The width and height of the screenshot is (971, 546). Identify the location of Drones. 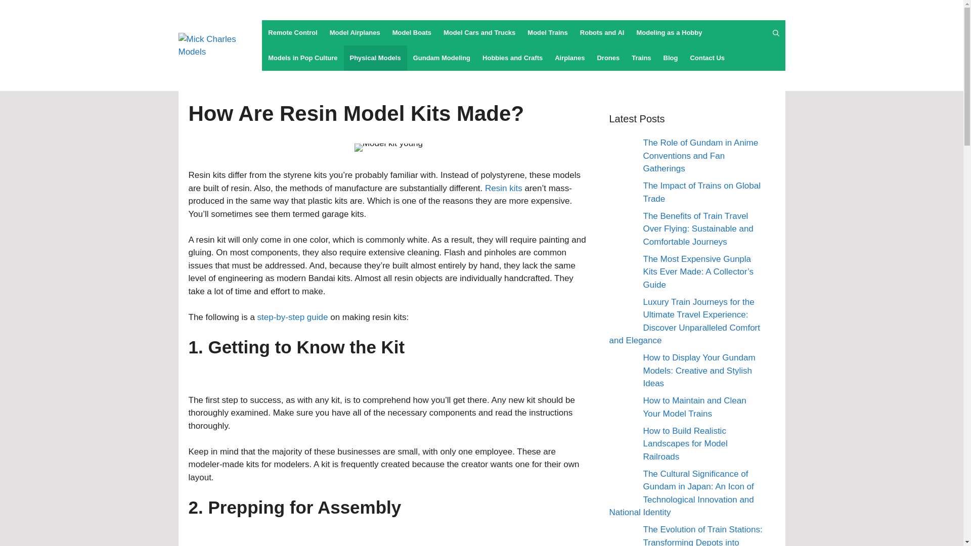
(608, 58).